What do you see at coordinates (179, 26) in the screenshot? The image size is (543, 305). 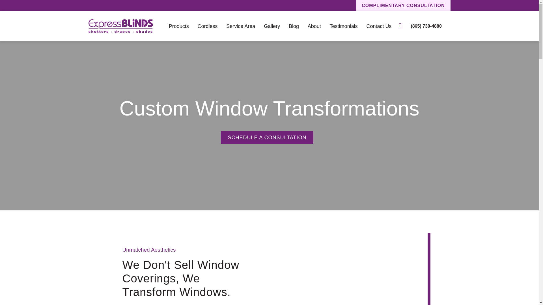 I see `Products` at bounding box center [179, 26].